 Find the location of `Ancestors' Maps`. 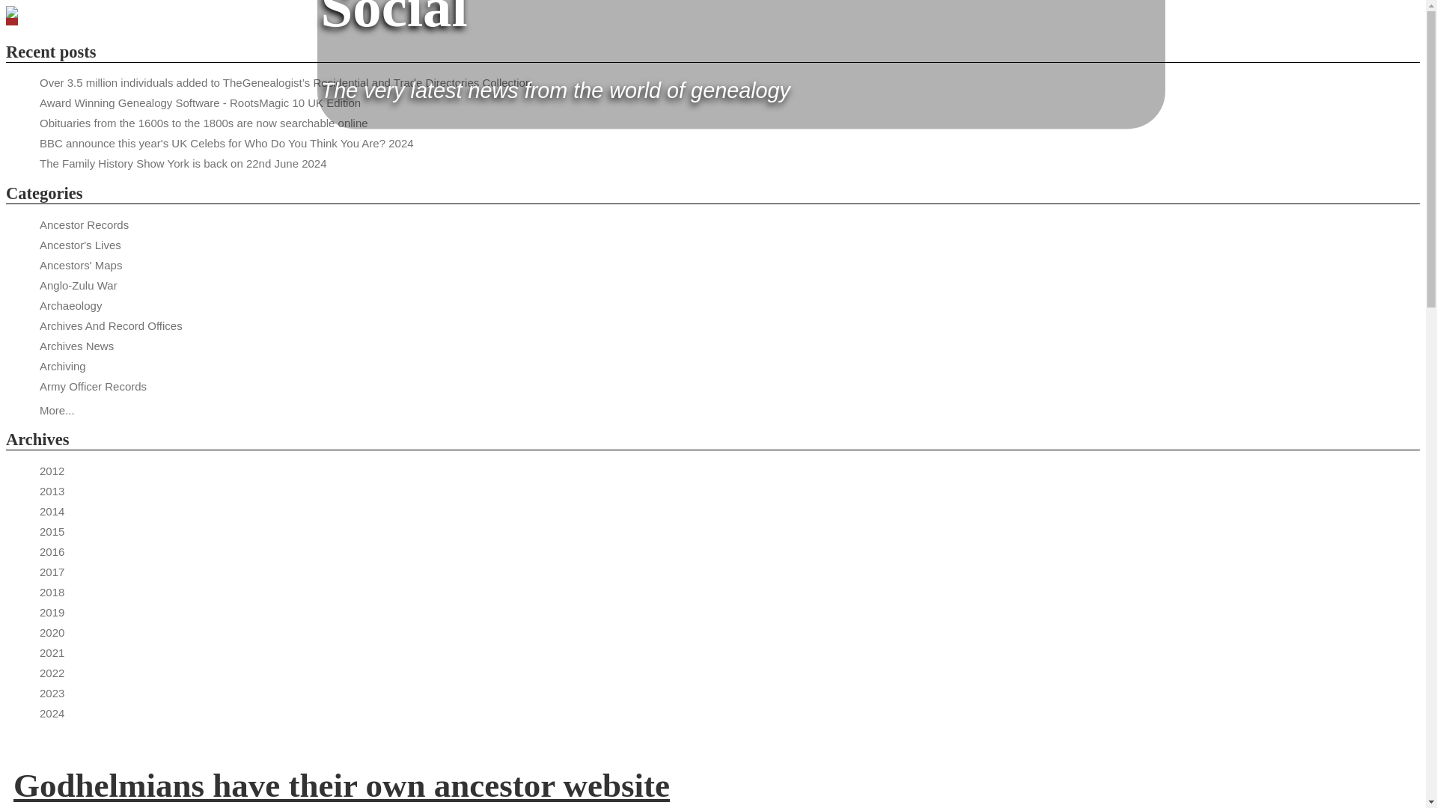

Ancestors' Maps is located at coordinates (81, 265).